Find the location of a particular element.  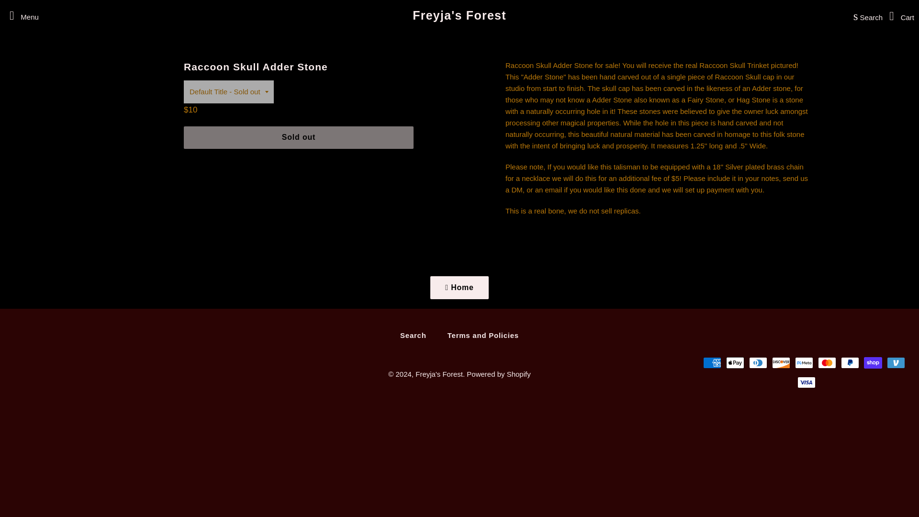

Search is located at coordinates (413, 335).